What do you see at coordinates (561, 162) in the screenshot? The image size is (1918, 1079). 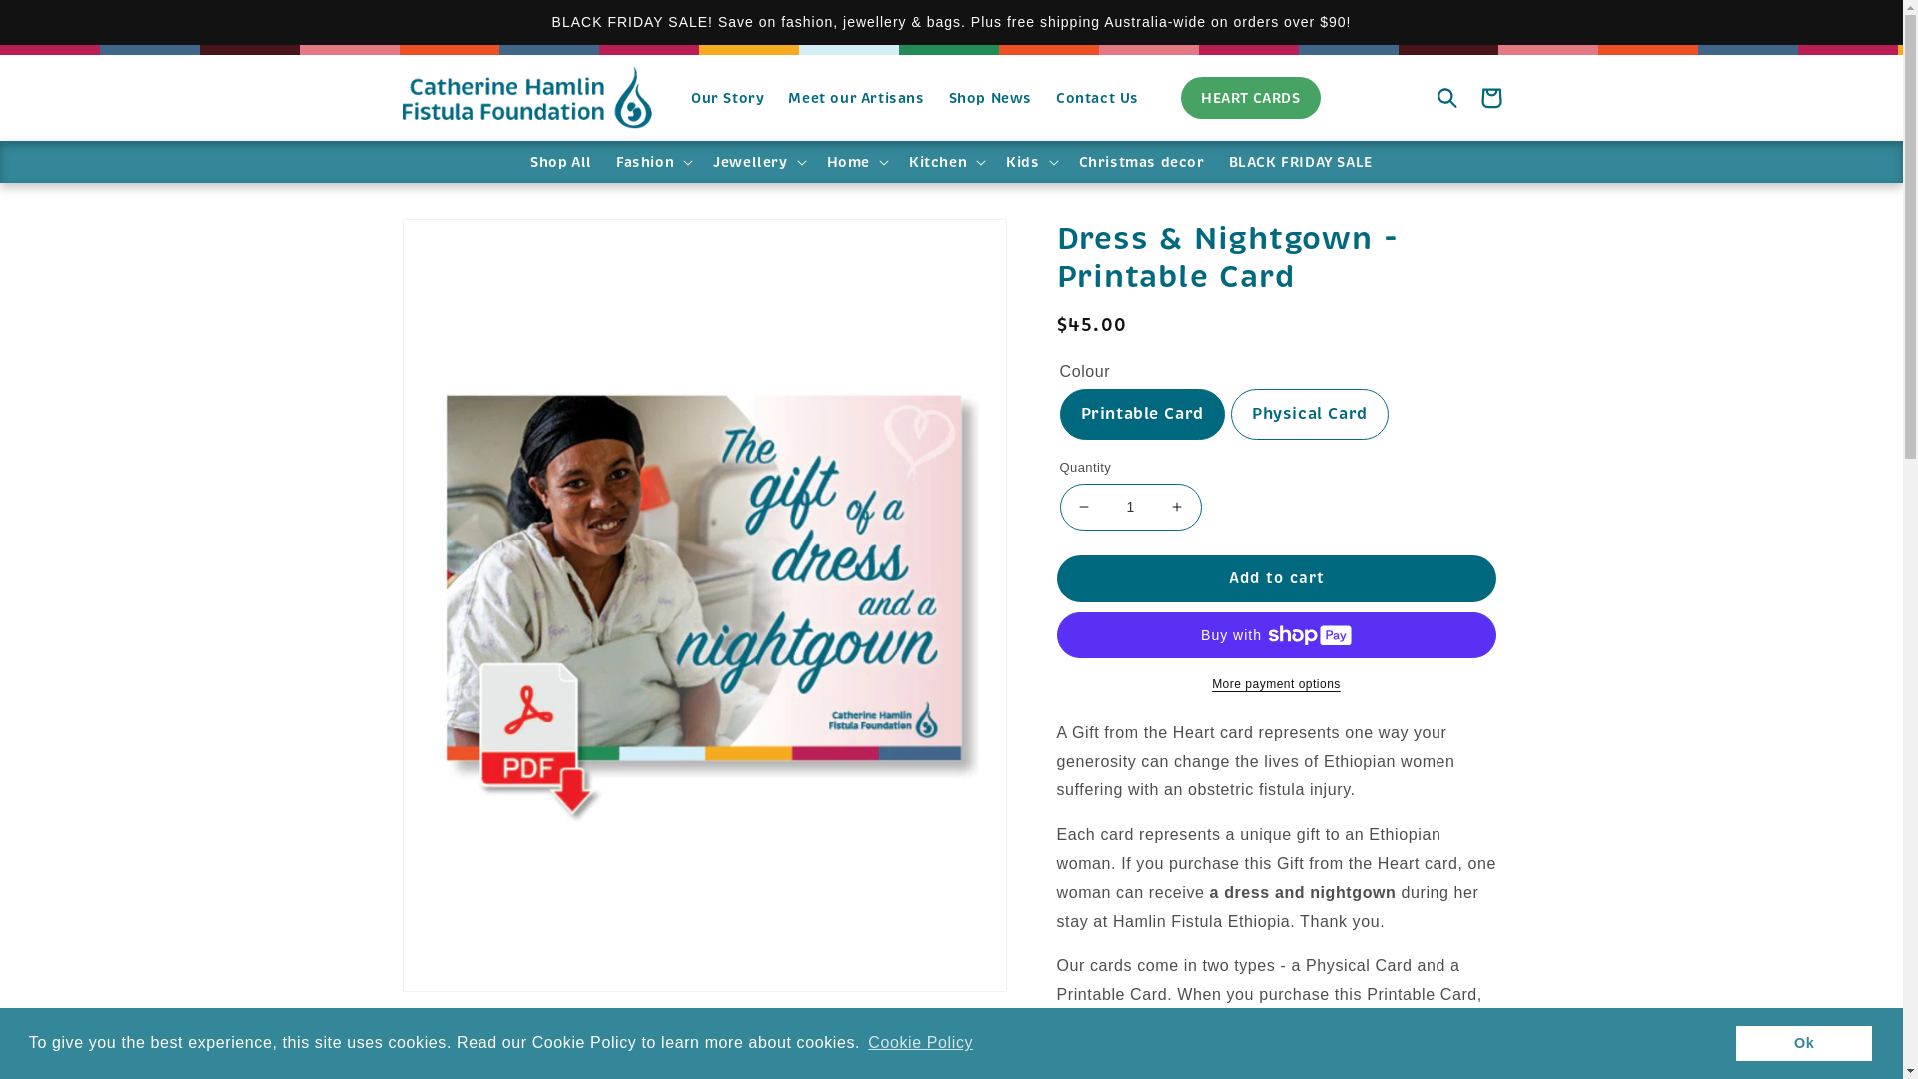 I see `Shop All` at bounding box center [561, 162].